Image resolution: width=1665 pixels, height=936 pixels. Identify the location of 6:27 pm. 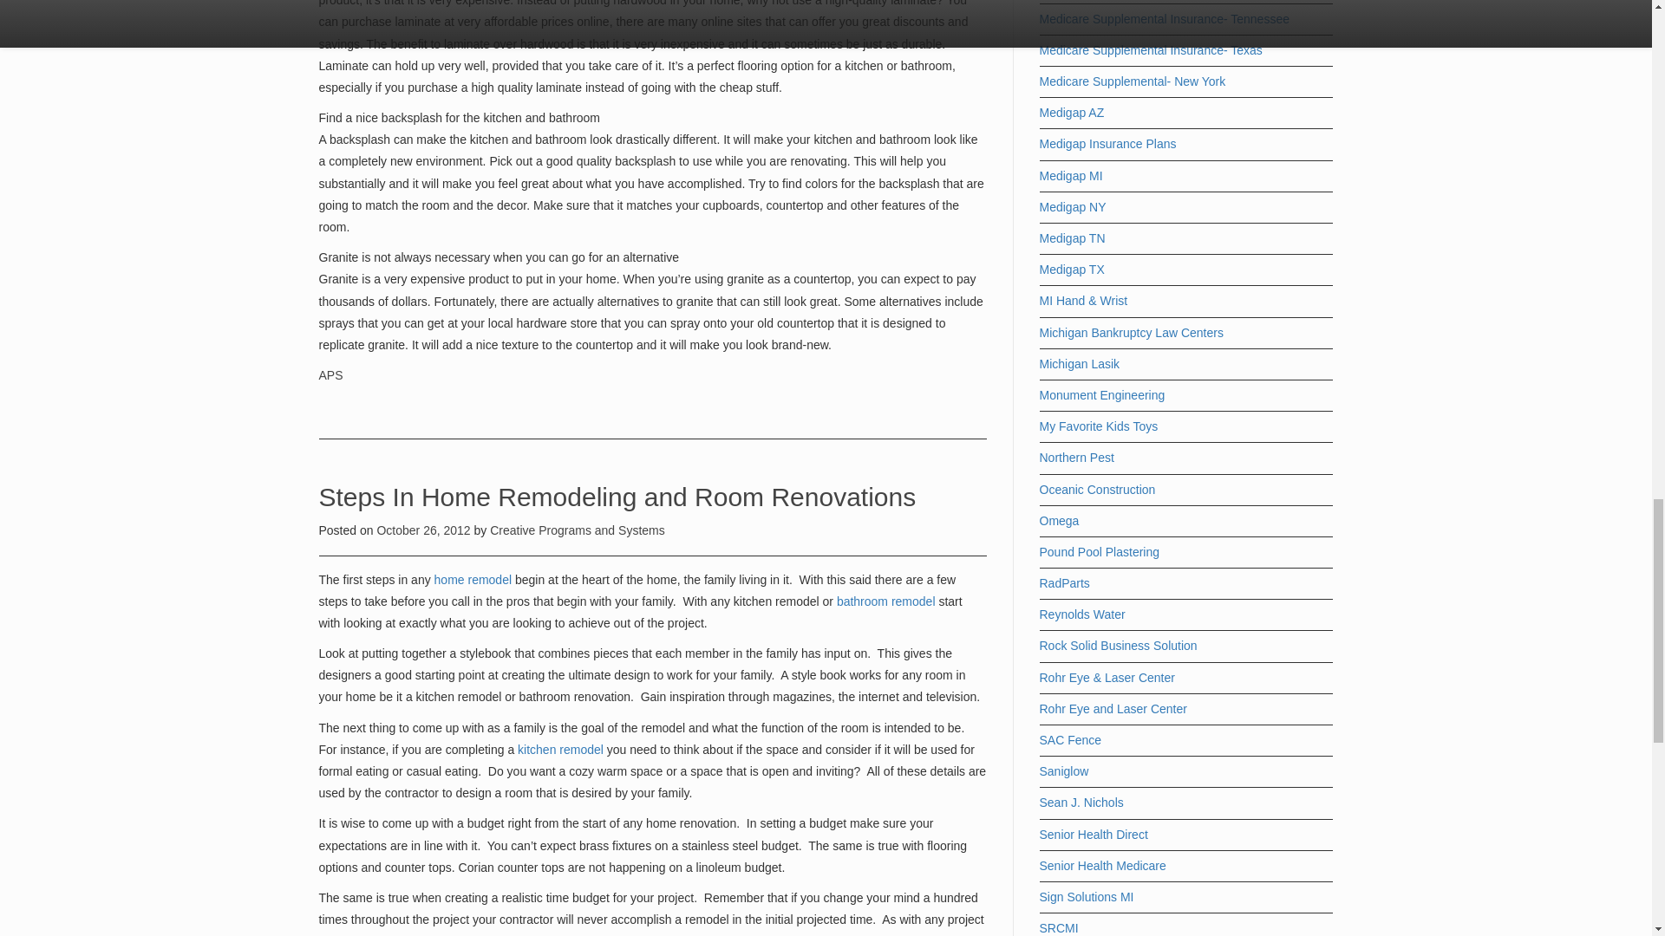
(424, 530).